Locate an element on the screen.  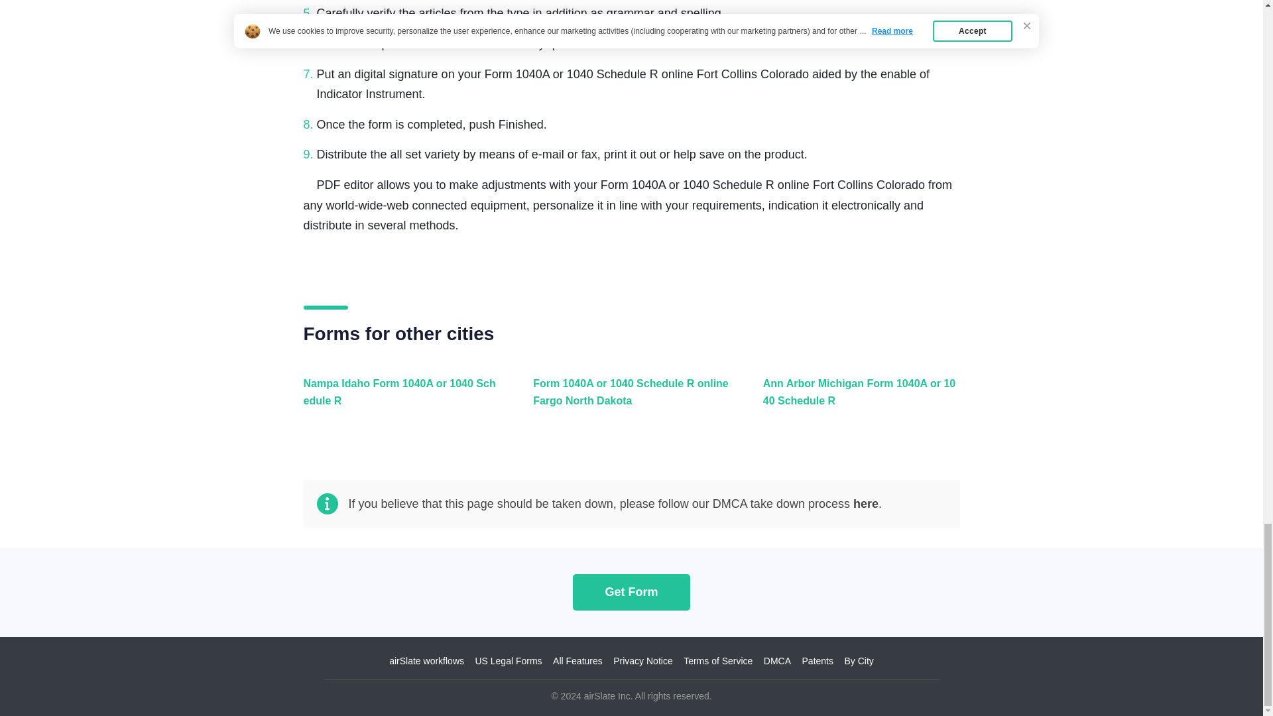
Terms of Service is located at coordinates (717, 661).